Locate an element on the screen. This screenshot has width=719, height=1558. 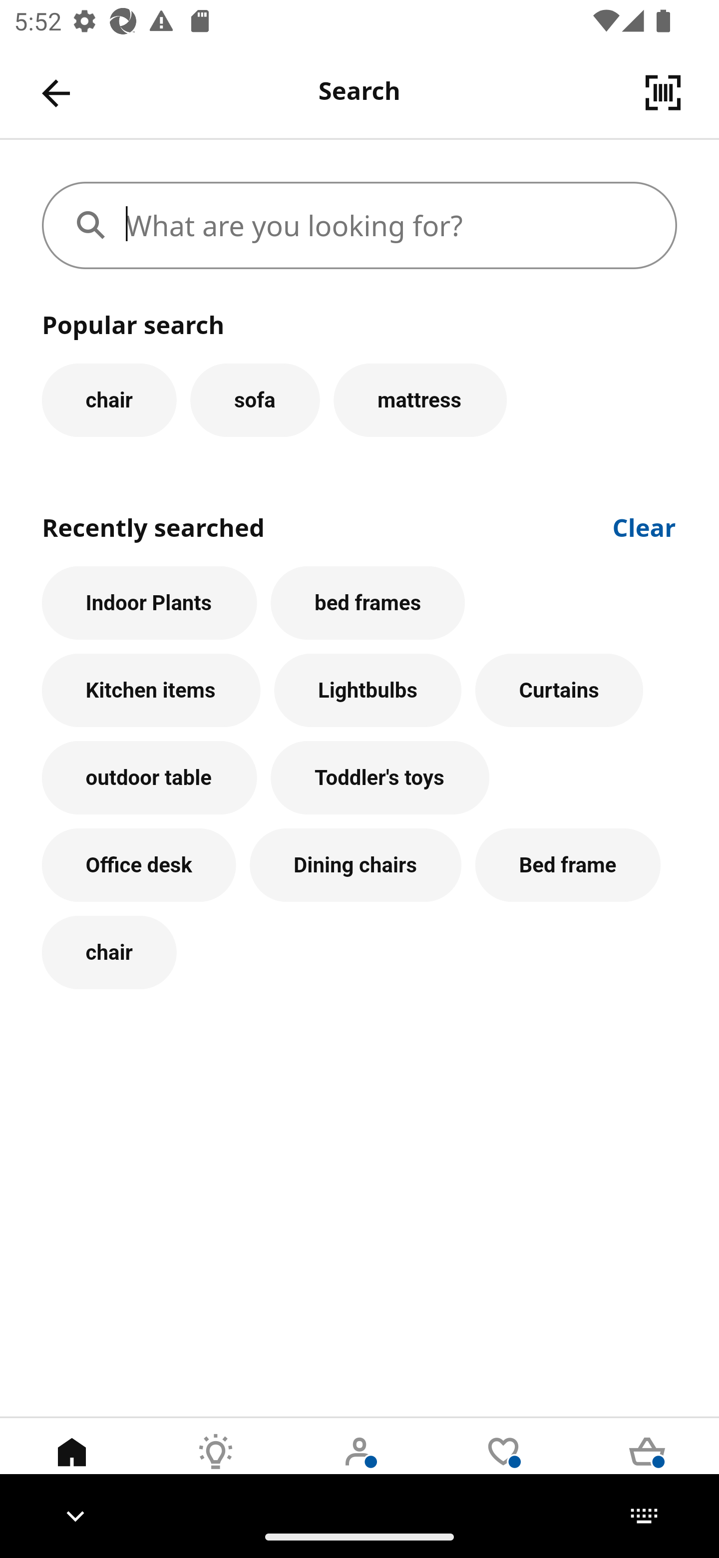
chair is located at coordinates (109, 953).